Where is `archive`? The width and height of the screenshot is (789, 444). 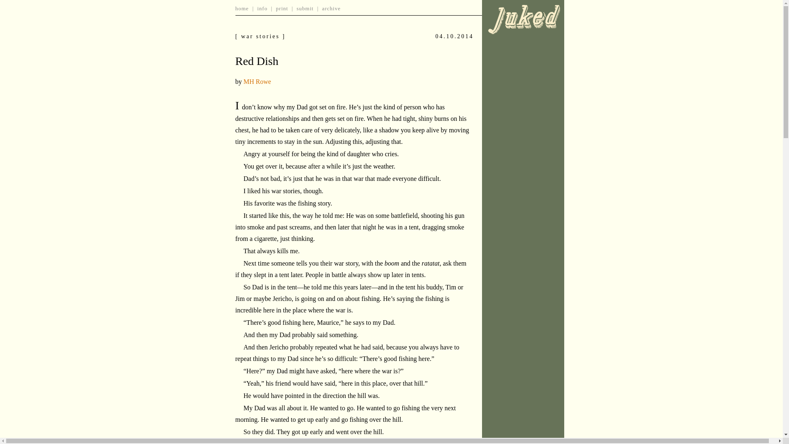 archive is located at coordinates (331, 8).